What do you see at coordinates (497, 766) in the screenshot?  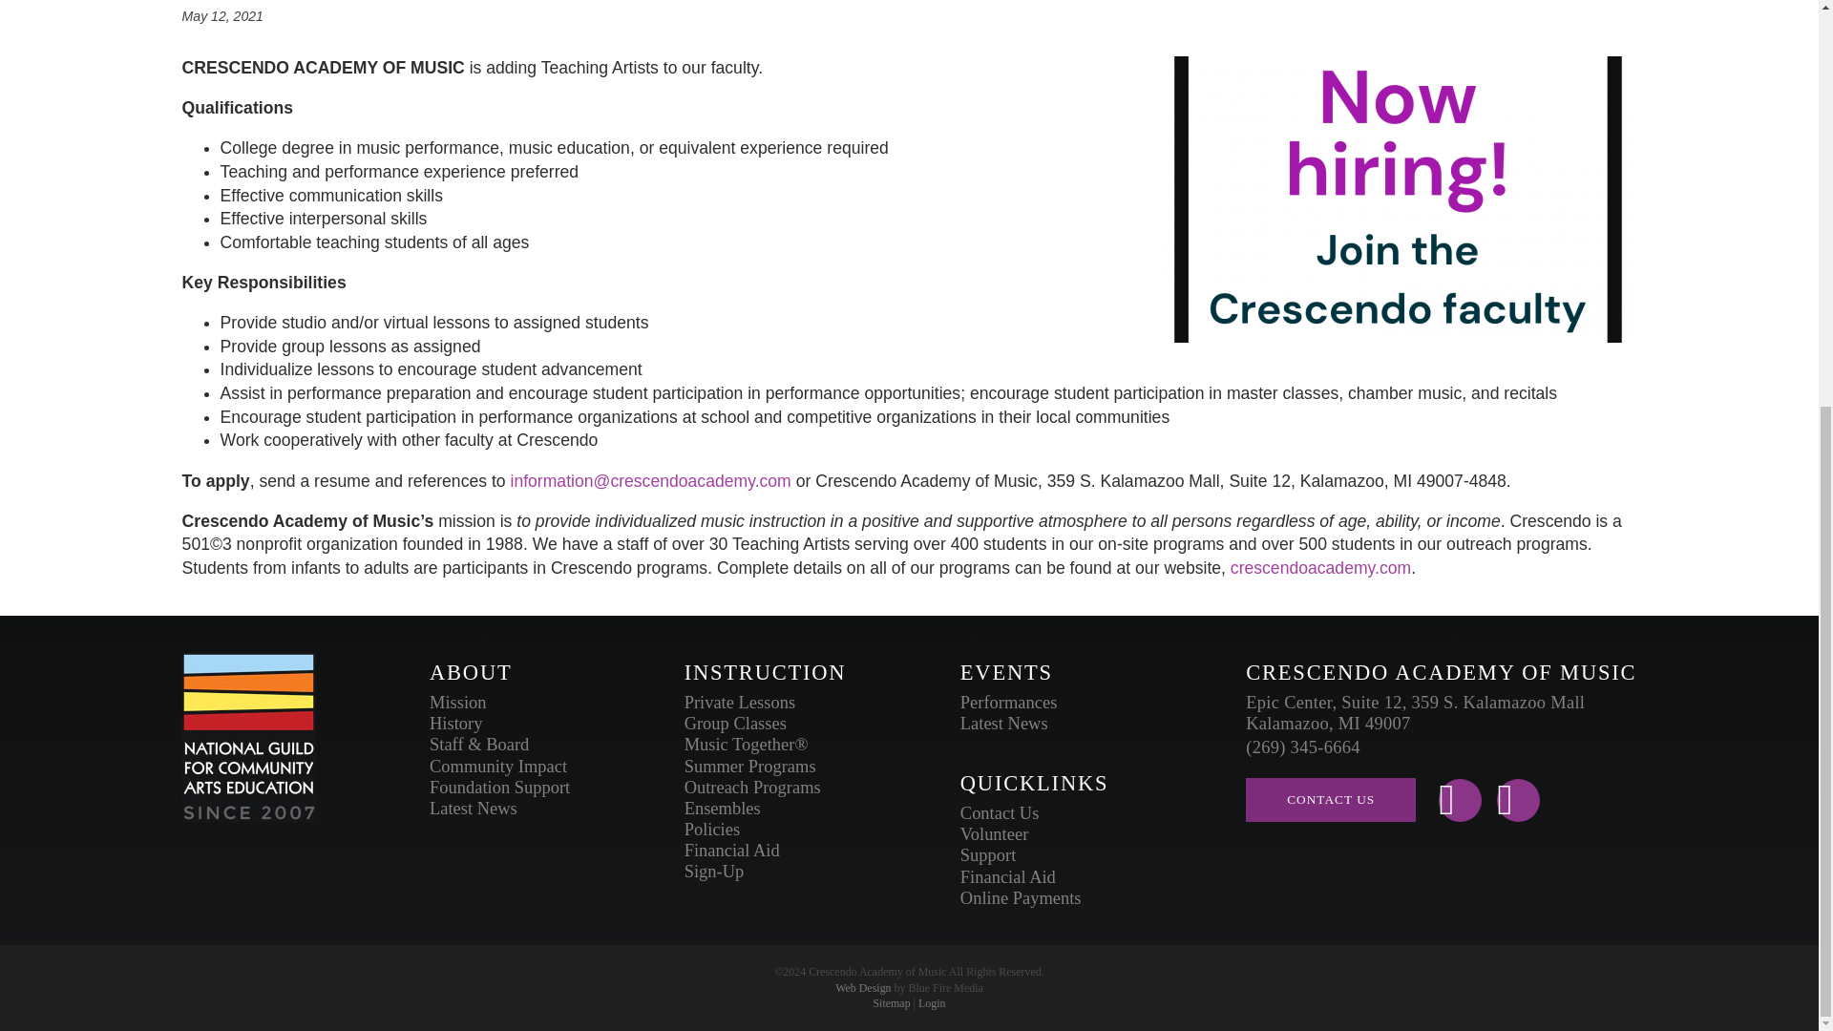 I see `Community Impact` at bounding box center [497, 766].